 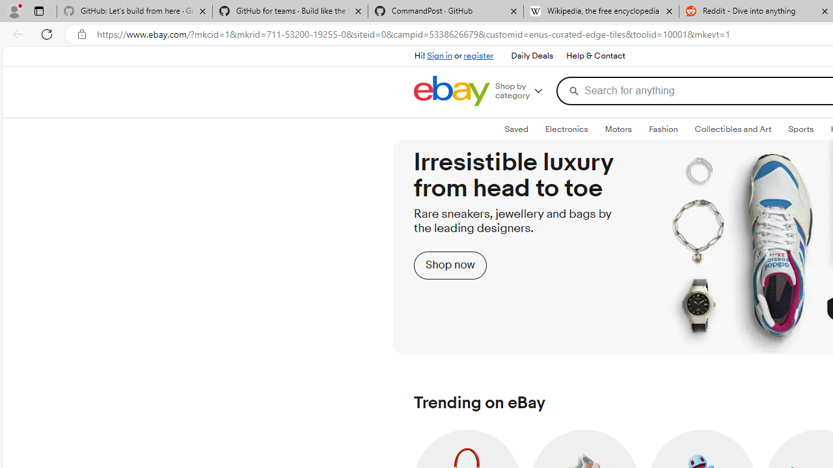 What do you see at coordinates (595, 56) in the screenshot?
I see `Help & Contact` at bounding box center [595, 56].